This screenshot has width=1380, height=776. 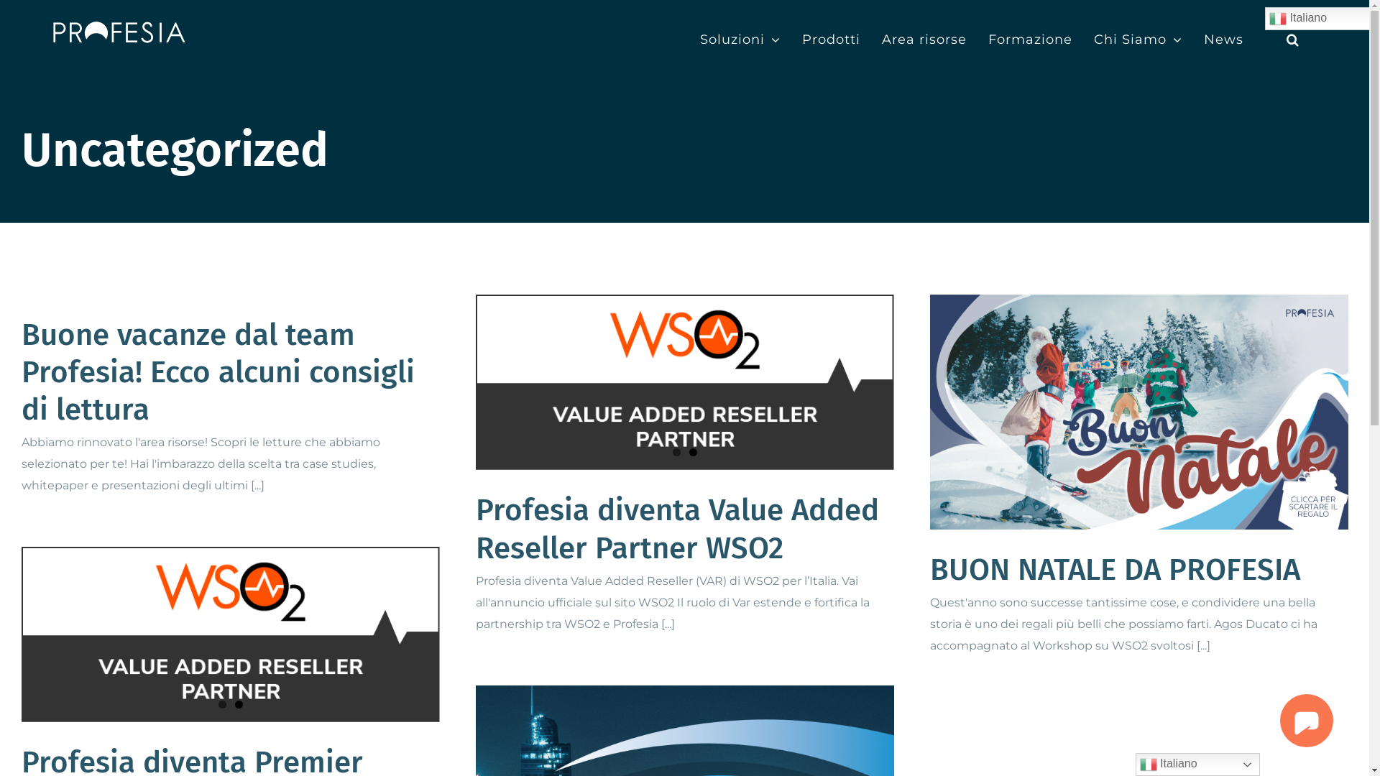 I want to click on Formazione, so click(x=1031, y=40).